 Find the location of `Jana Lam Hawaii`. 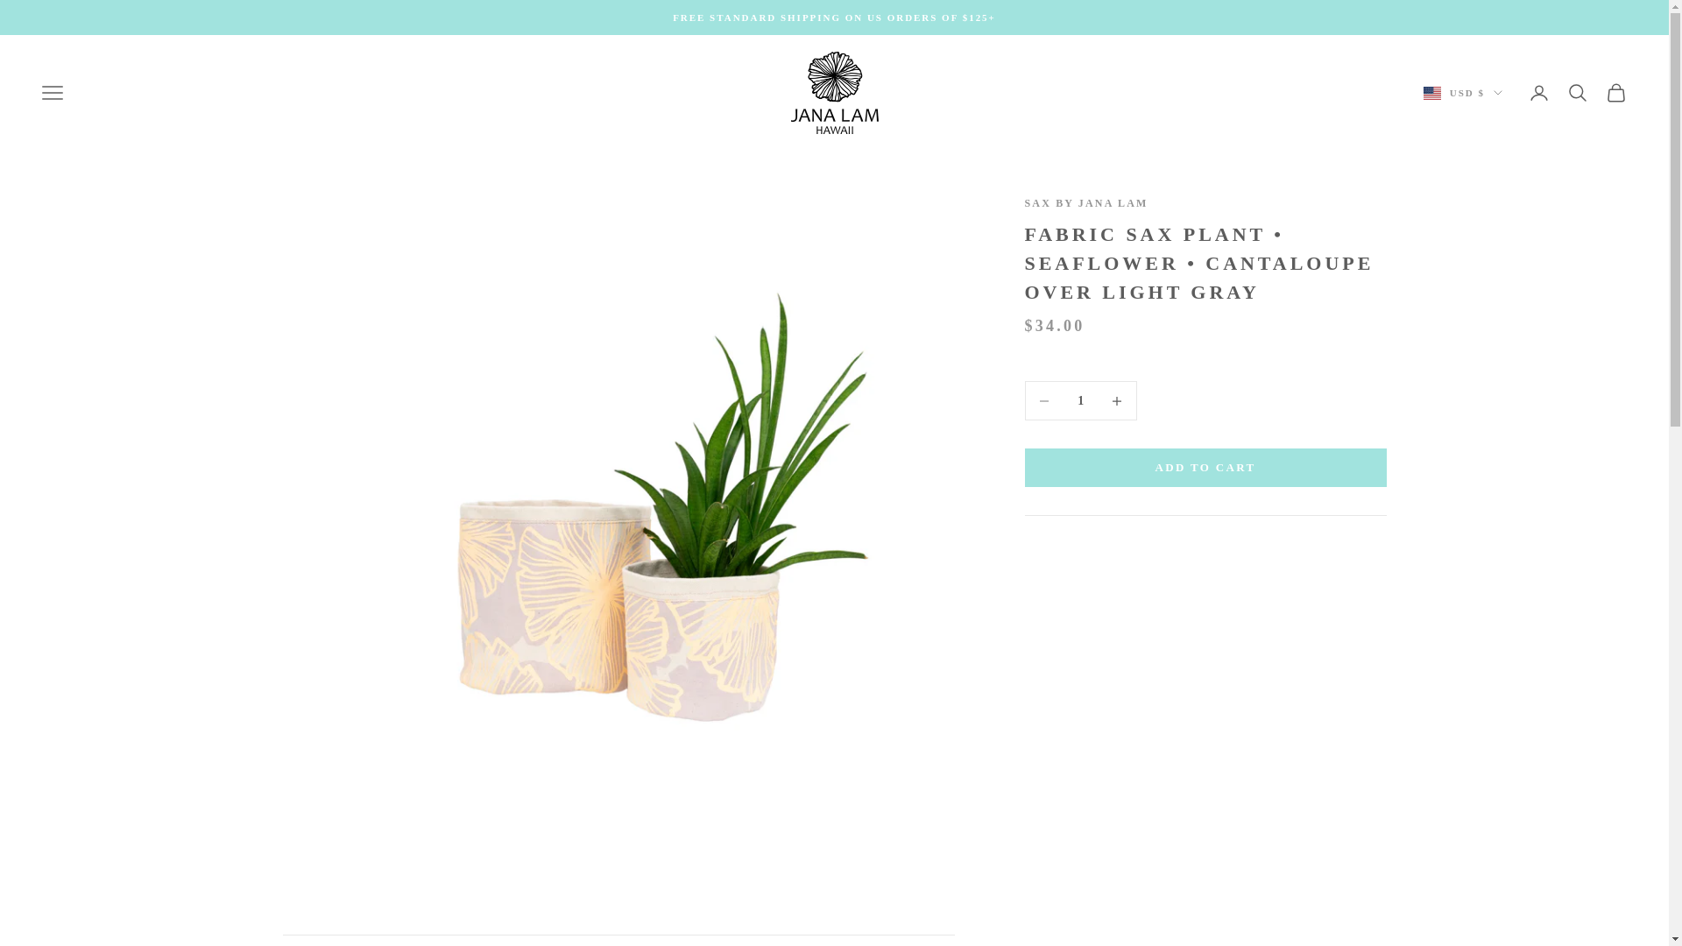

Jana Lam Hawaii is located at coordinates (834, 93).